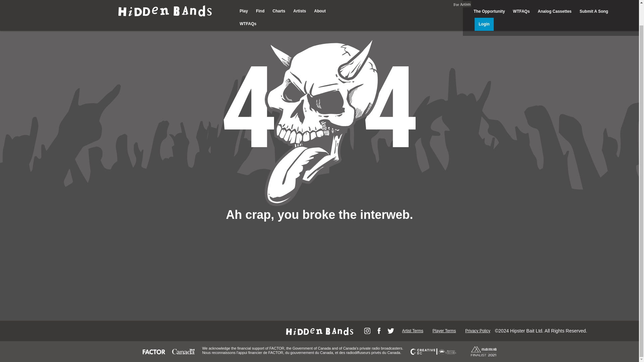 The image size is (644, 362). Describe the element at coordinates (248, 4) in the screenshot. I see `WTFAQs` at that location.